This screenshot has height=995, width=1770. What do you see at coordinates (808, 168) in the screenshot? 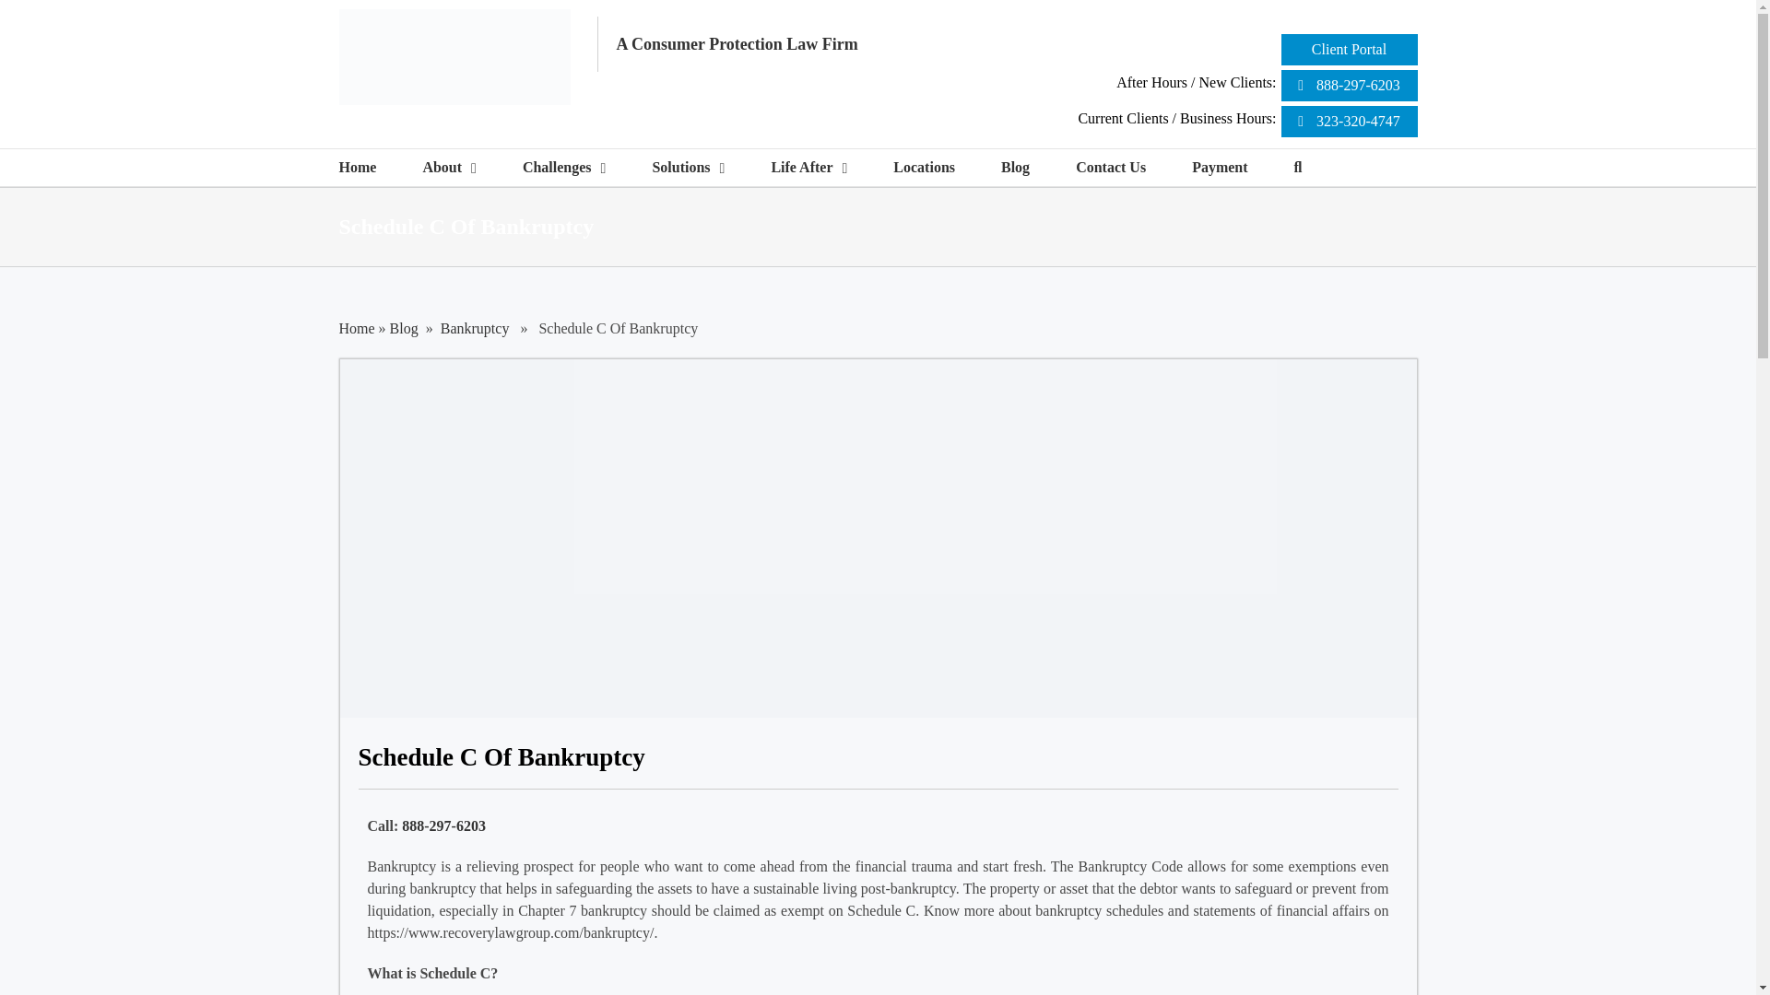
I see `Life After` at bounding box center [808, 168].